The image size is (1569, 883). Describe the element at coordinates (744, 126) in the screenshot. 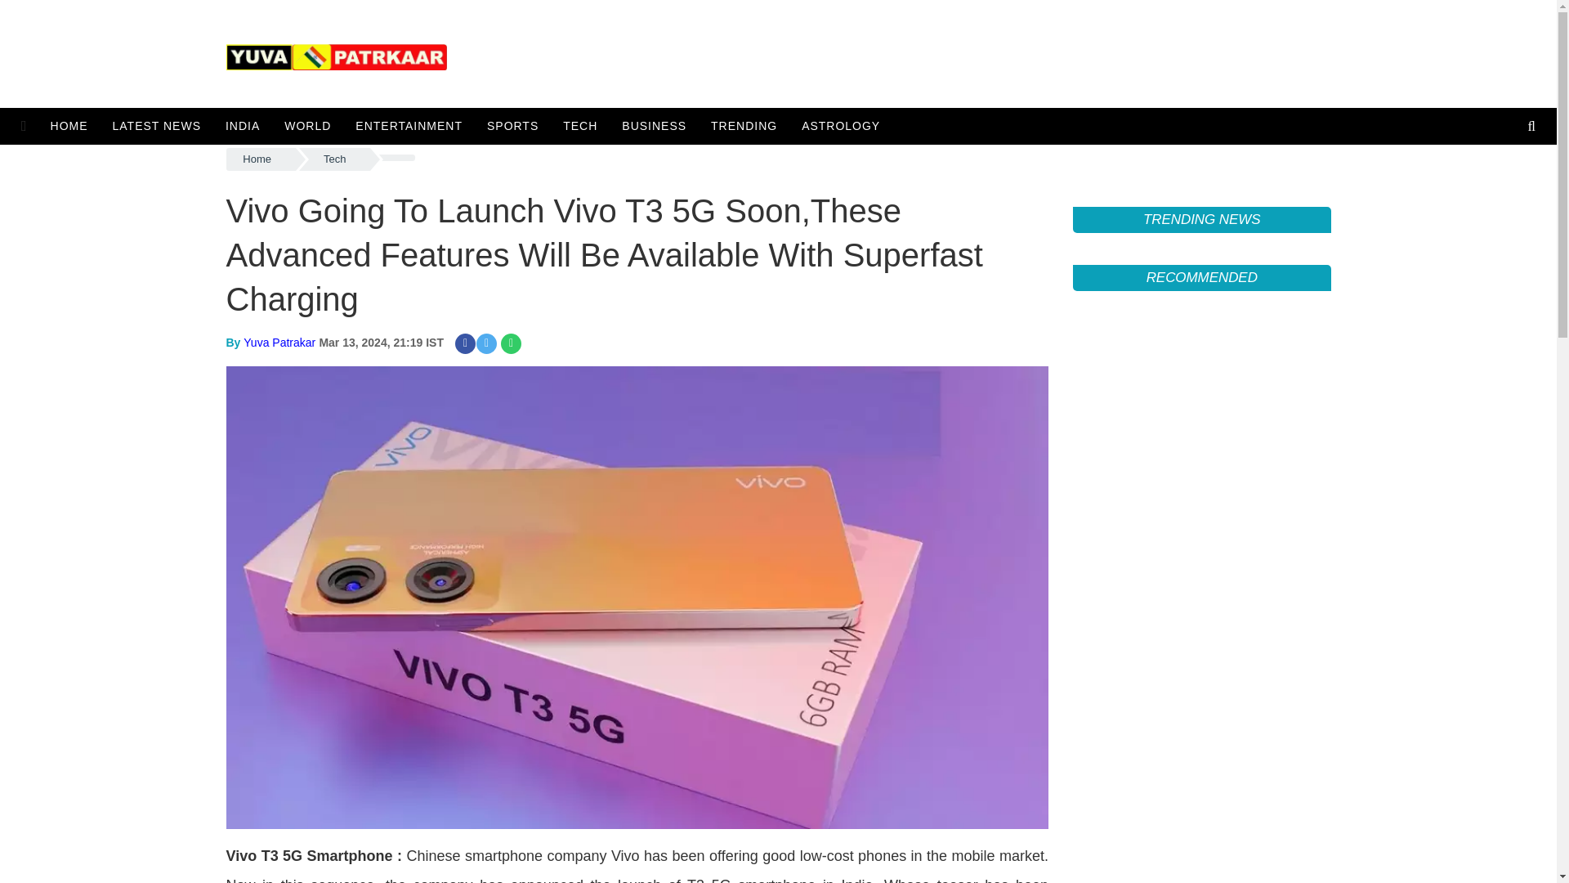

I see `TRENDING` at that location.